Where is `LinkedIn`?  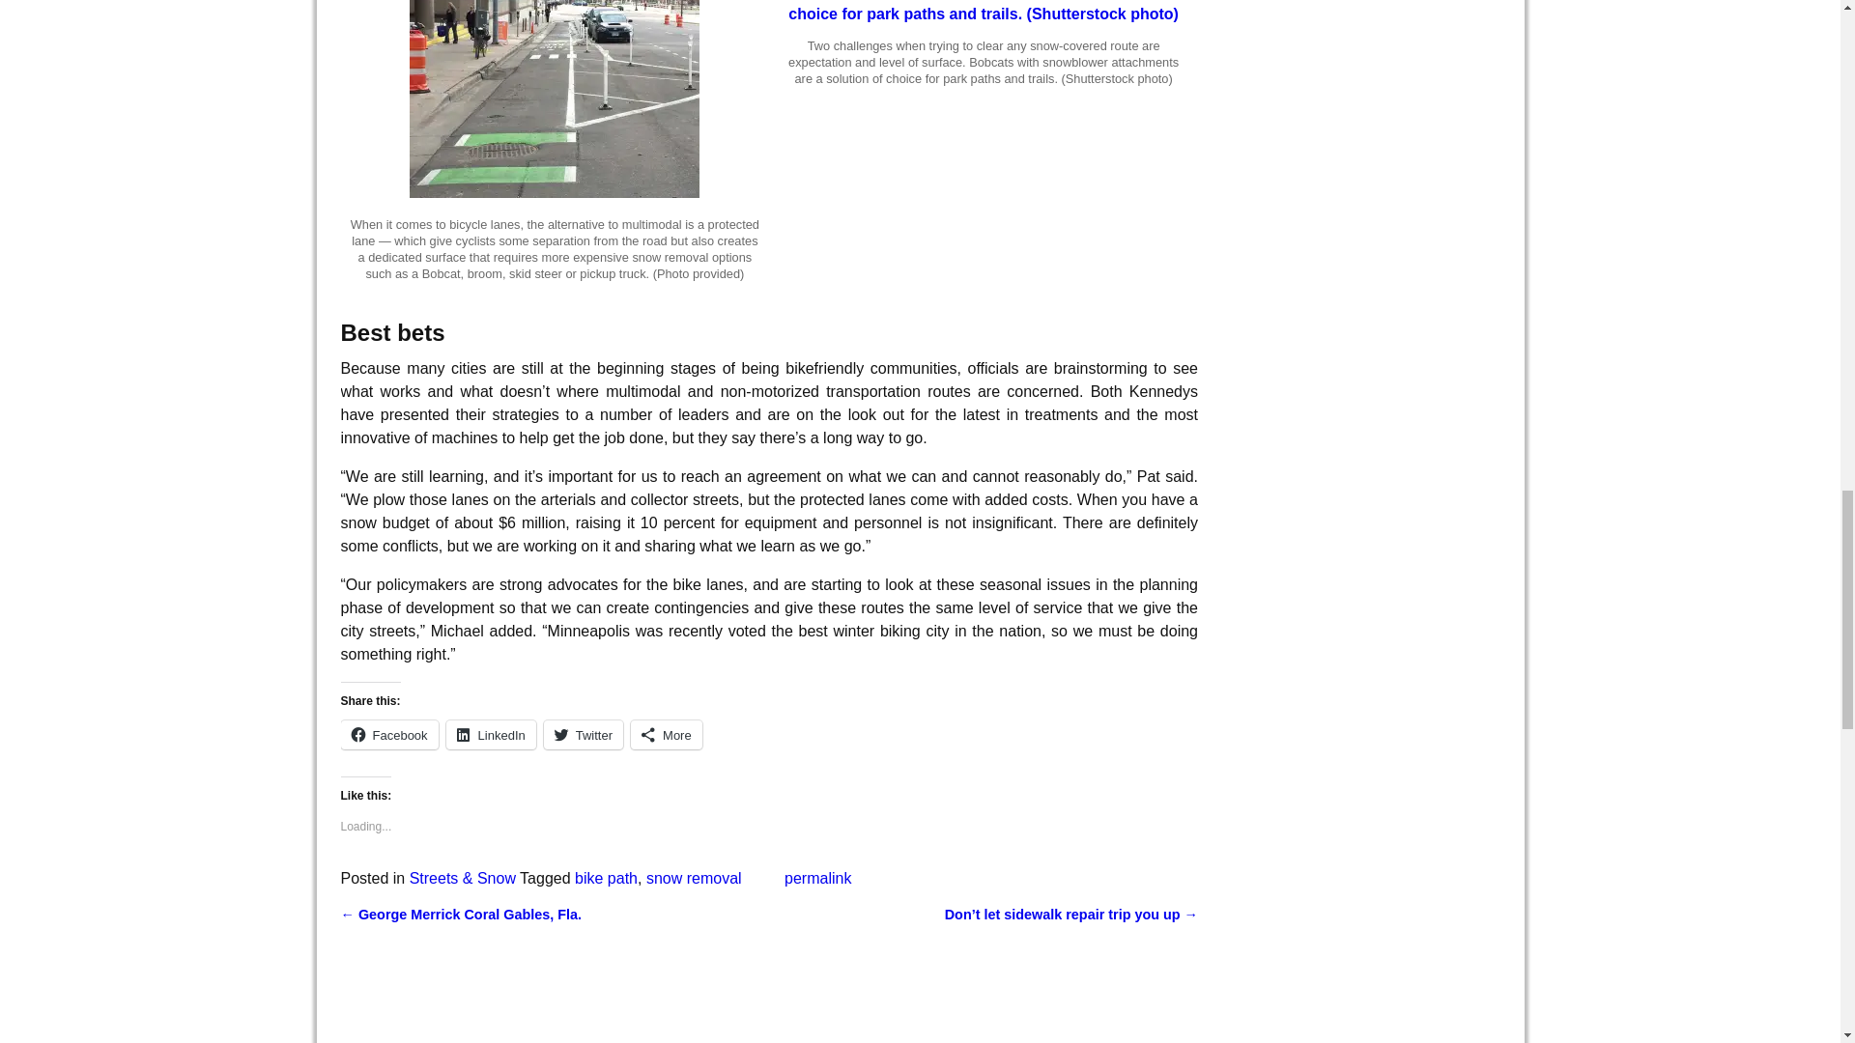 LinkedIn is located at coordinates (491, 735).